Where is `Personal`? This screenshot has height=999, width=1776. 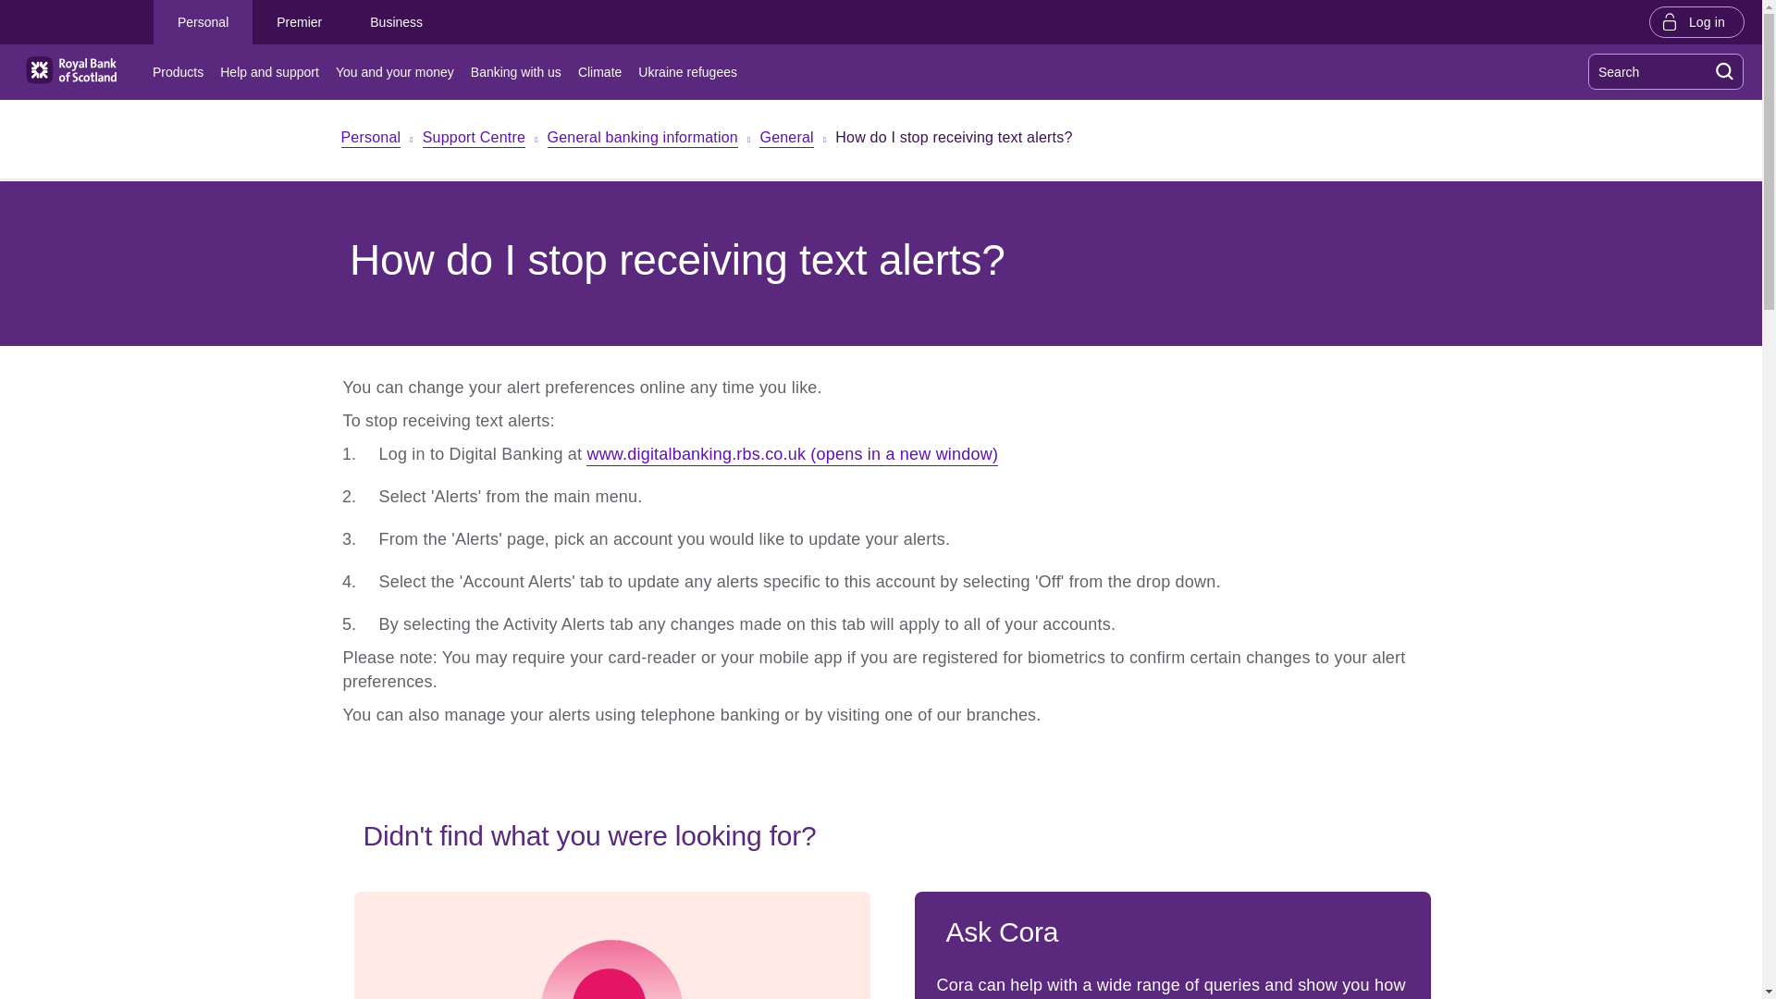
Personal is located at coordinates (202, 22).